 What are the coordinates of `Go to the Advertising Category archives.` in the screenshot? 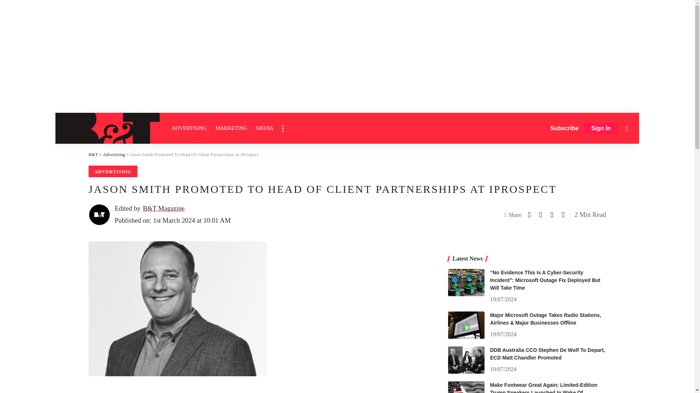 It's located at (114, 154).